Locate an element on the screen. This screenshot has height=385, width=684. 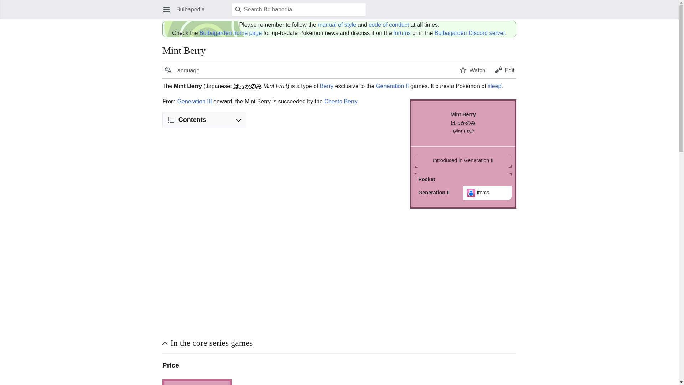
Edit is located at coordinates (504, 70).